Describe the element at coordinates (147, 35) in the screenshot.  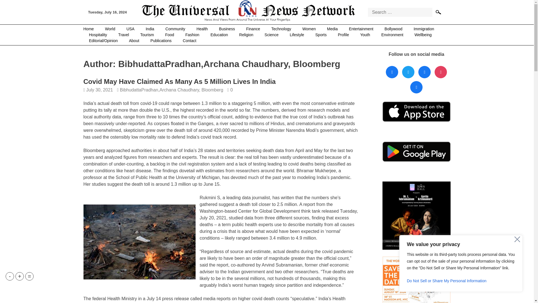
I see `Tourism` at that location.